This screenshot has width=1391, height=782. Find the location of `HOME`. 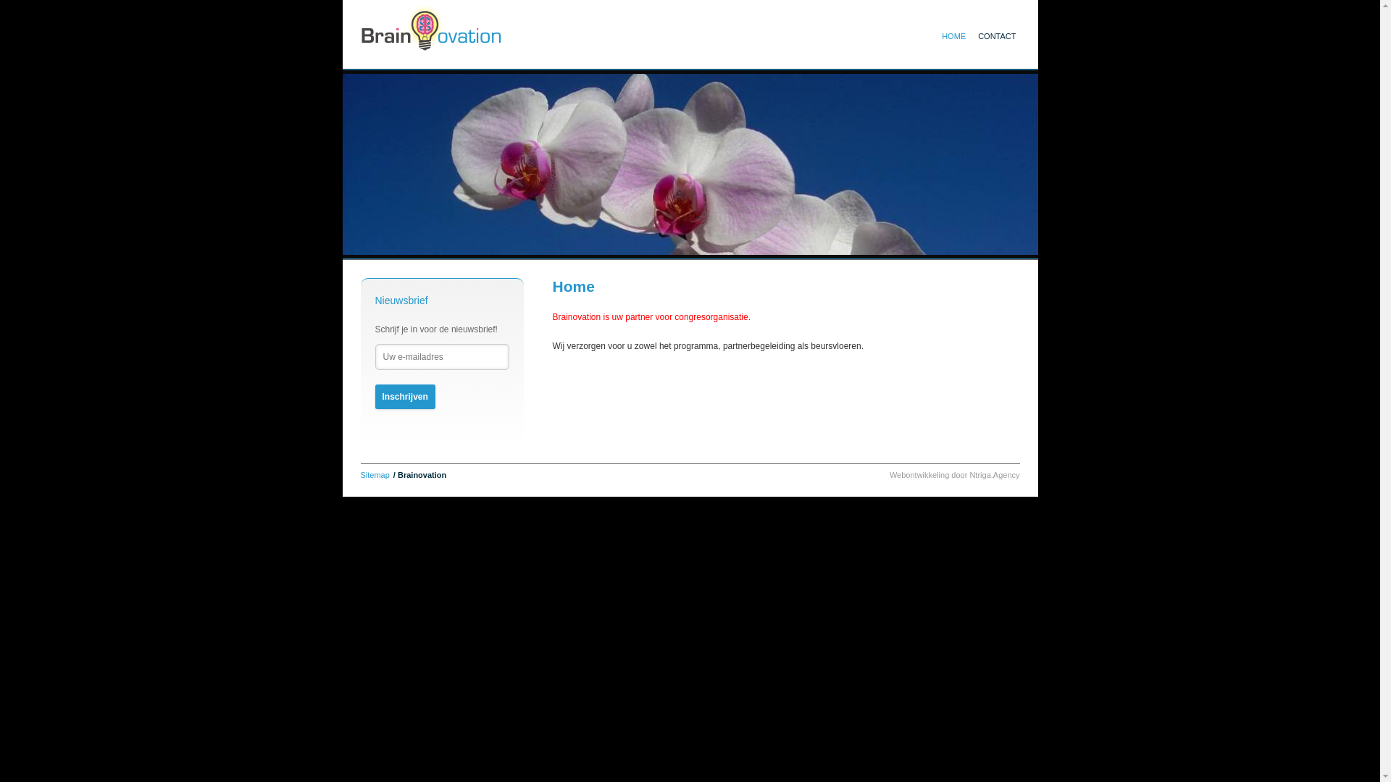

HOME is located at coordinates (951, 36).